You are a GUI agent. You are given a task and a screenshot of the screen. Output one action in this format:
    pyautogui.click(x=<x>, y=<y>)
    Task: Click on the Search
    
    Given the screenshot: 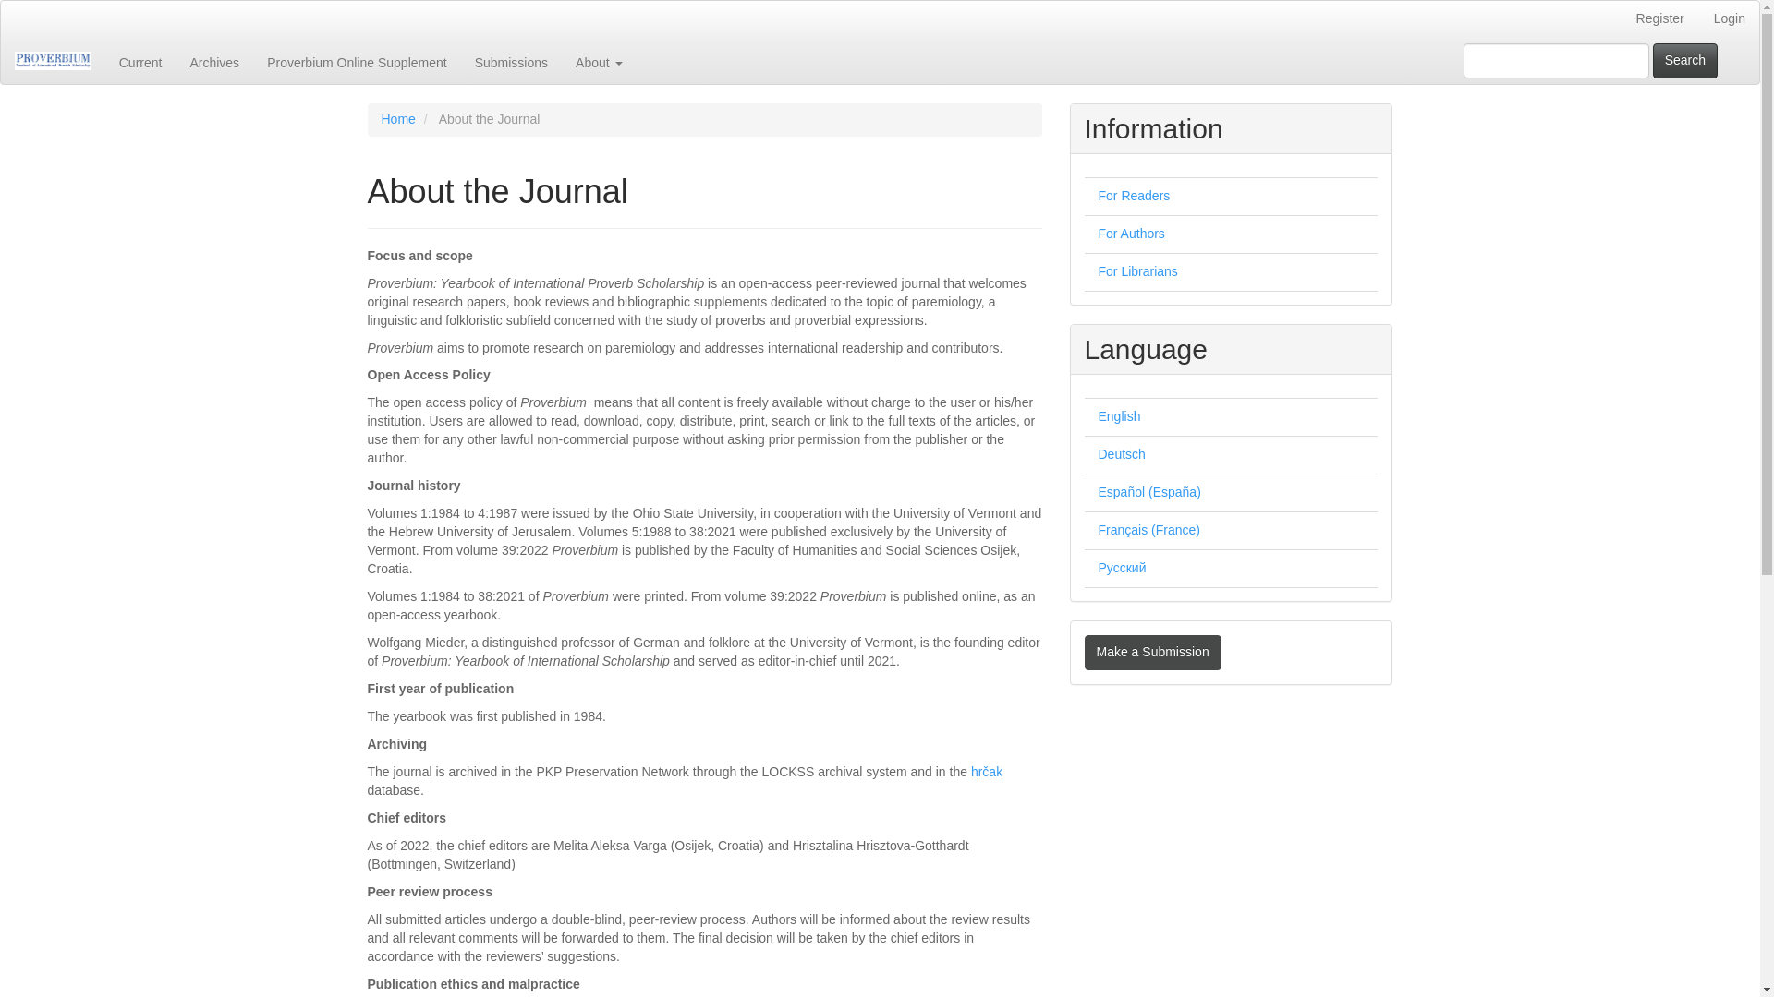 What is the action you would take?
    pyautogui.click(x=1685, y=61)
    